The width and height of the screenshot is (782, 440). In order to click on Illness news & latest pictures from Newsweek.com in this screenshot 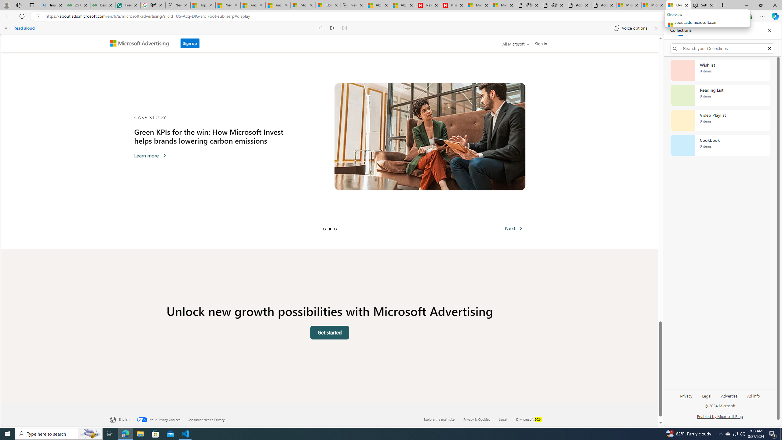, I will do `click(453, 5)`.